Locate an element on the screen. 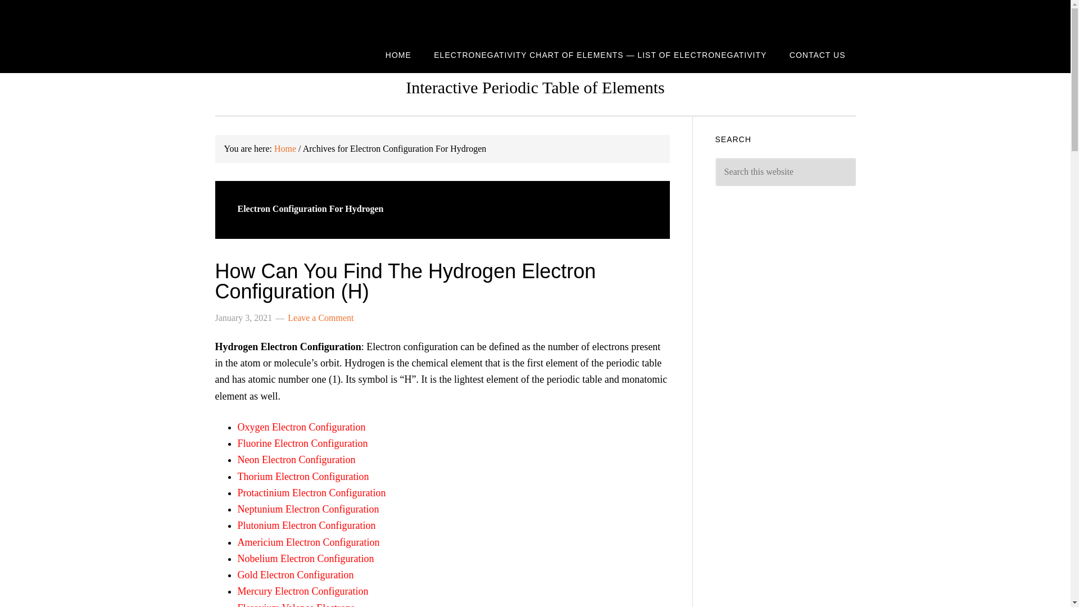 The height and width of the screenshot is (607, 1079). CONTACT US is located at coordinates (817, 54).